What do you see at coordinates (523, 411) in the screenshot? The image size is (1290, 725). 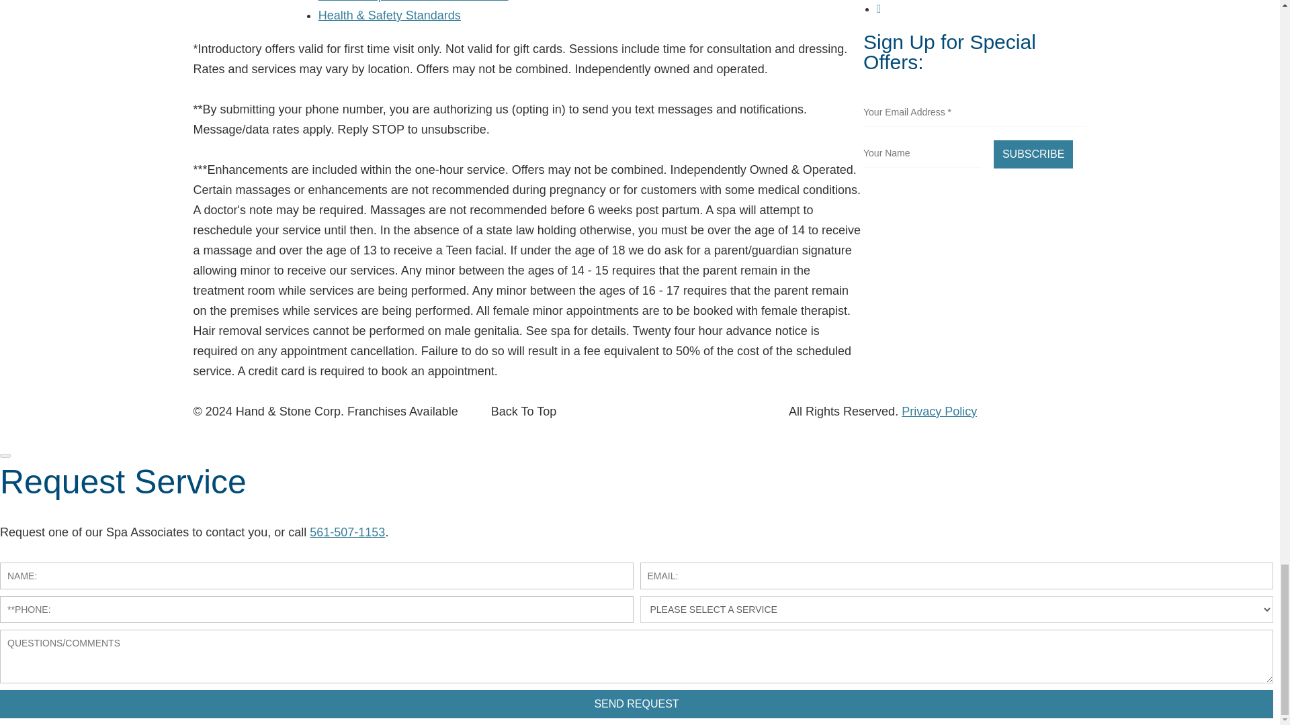 I see `Back To Top` at bounding box center [523, 411].